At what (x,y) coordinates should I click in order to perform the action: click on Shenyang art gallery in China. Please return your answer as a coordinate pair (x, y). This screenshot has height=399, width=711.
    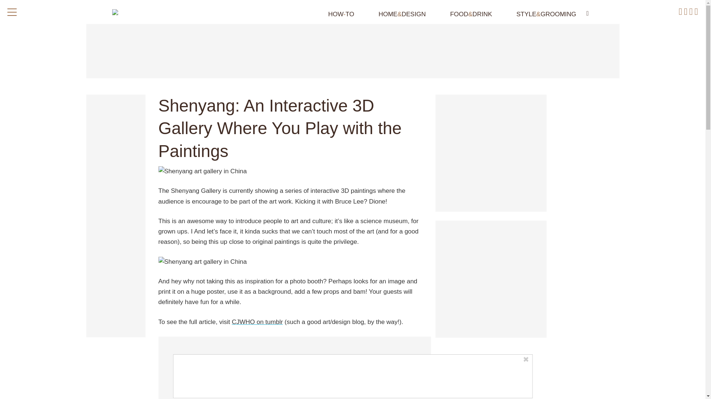
    Looking at the image, I should click on (295, 171).